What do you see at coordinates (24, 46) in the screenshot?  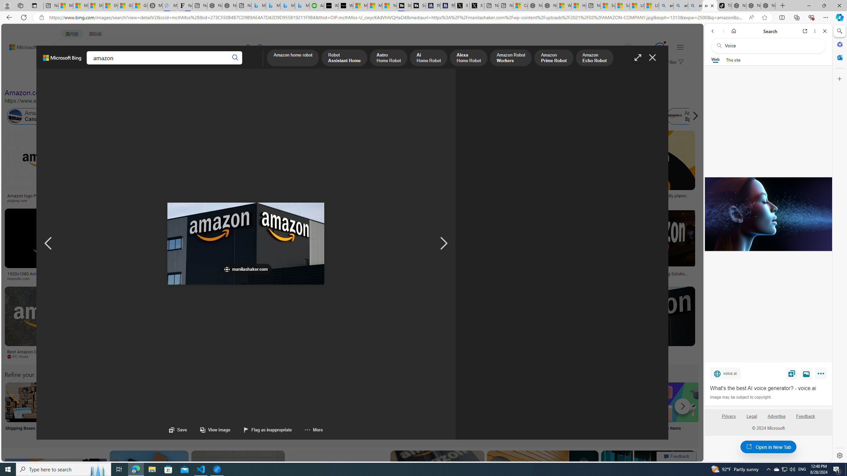 I see `Back to Bing search` at bounding box center [24, 46].